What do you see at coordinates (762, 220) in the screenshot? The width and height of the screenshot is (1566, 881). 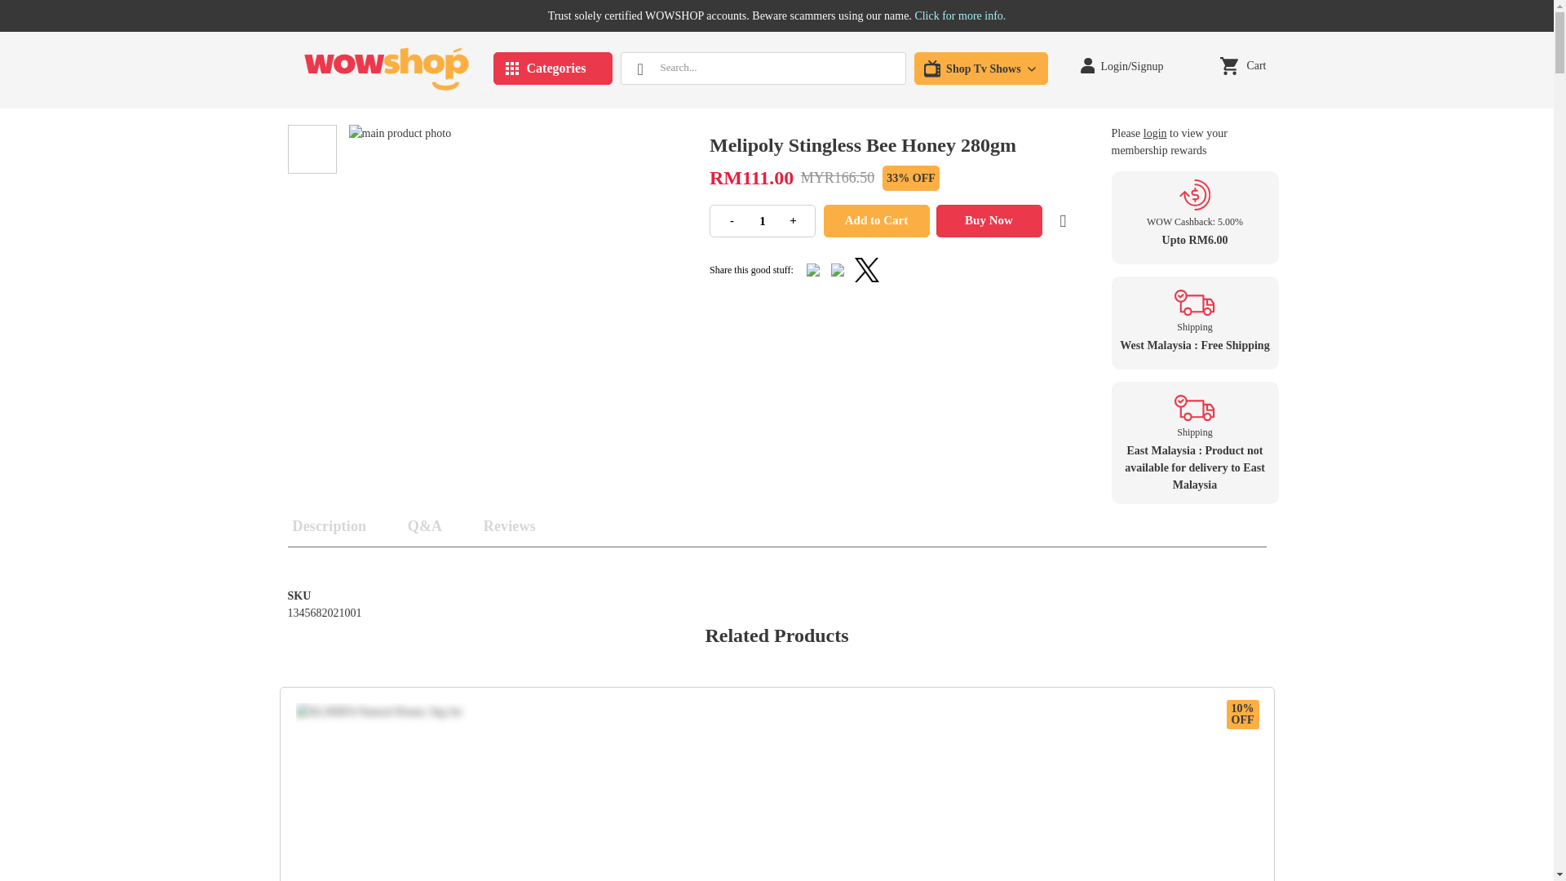 I see `1` at bounding box center [762, 220].